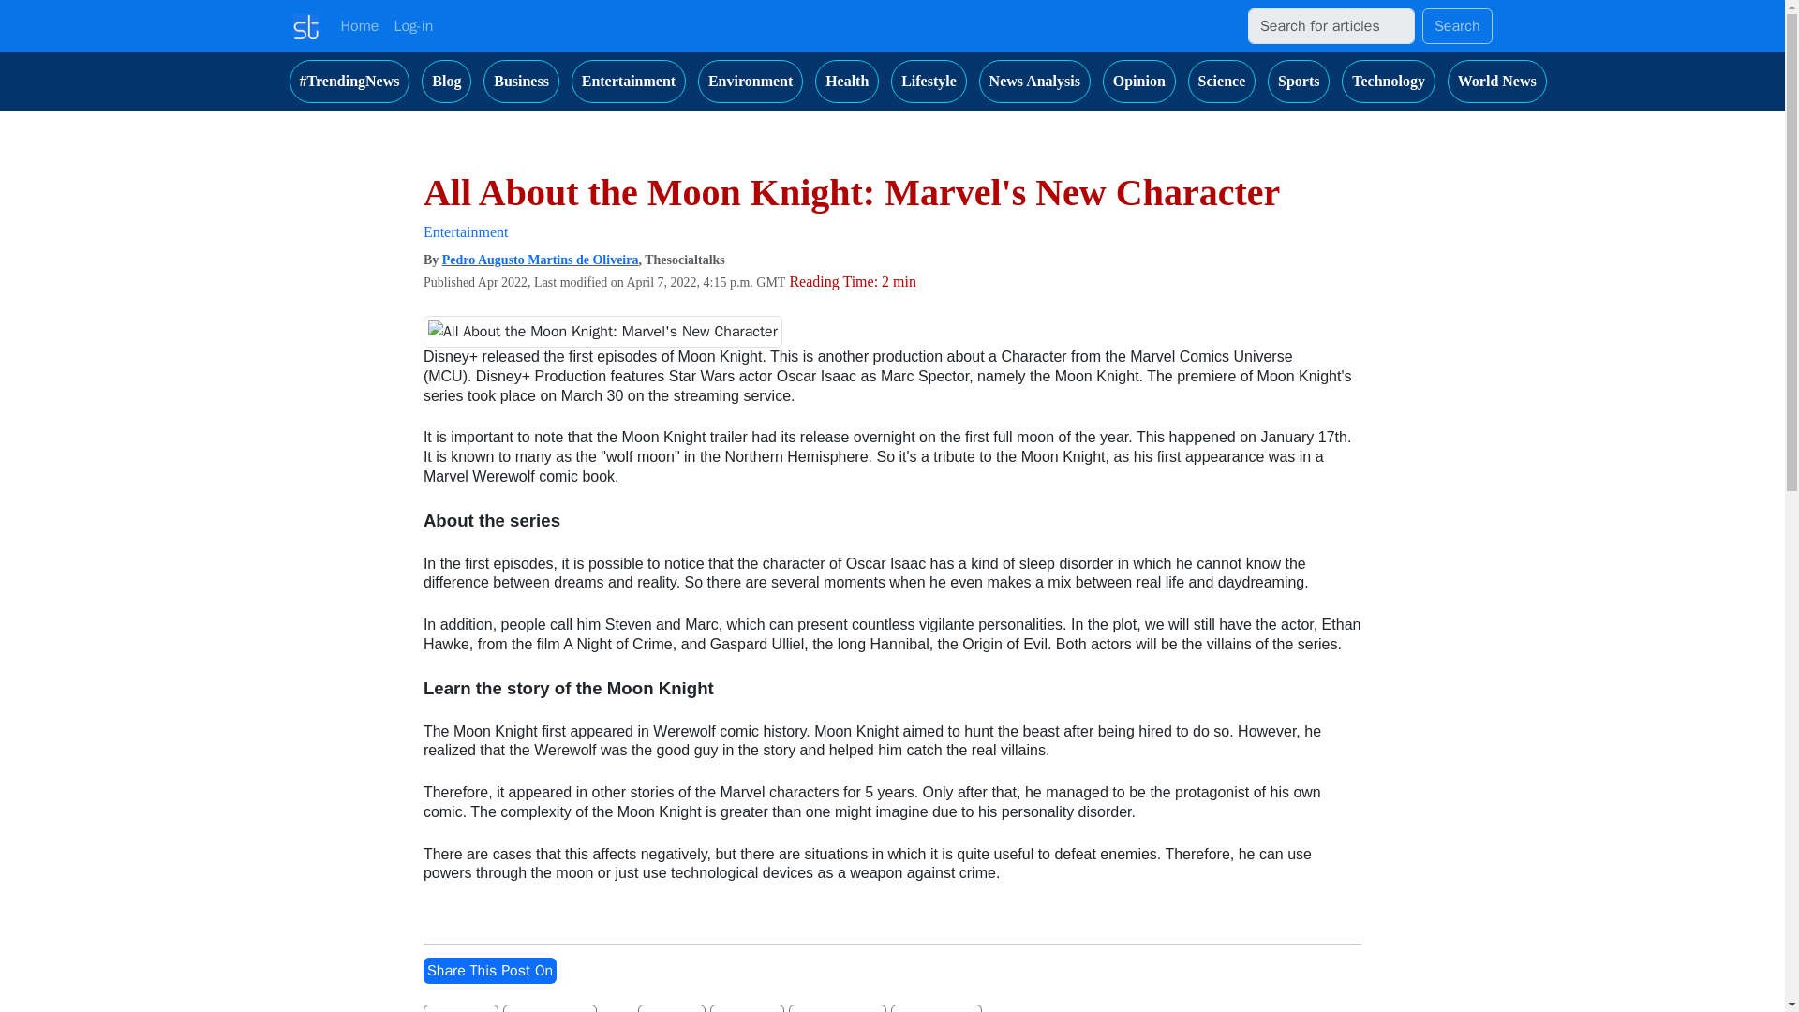 The image size is (1799, 1012). I want to click on Lifestyle, so click(929, 81).